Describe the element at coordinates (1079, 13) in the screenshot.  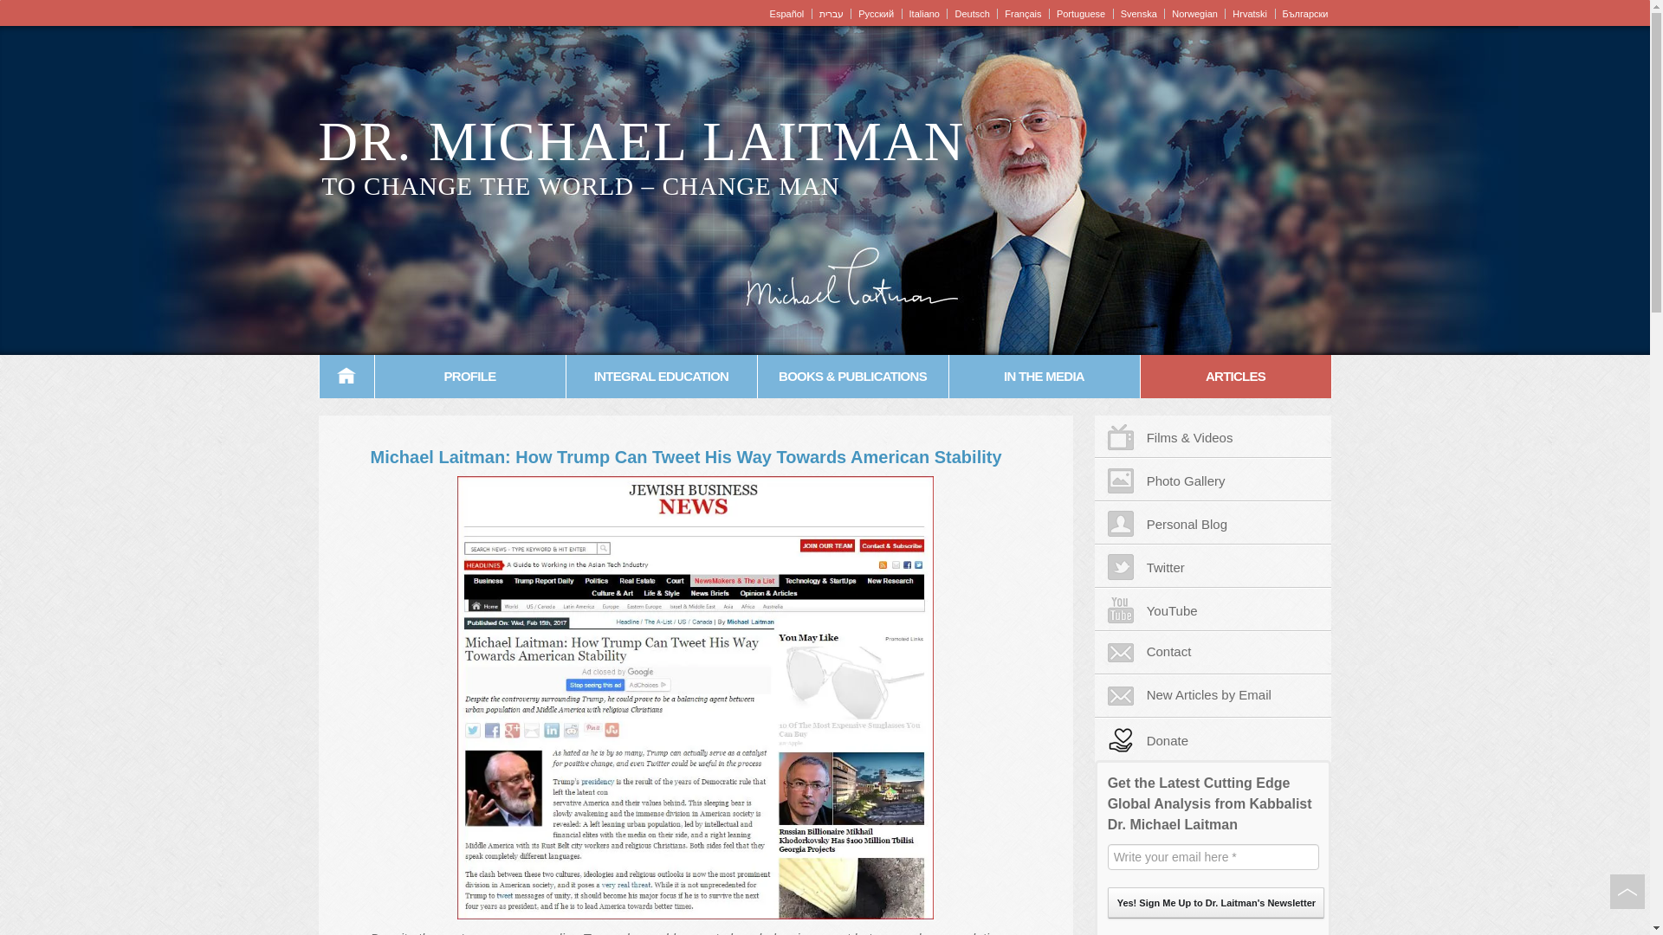
I see `Portuguese` at that location.